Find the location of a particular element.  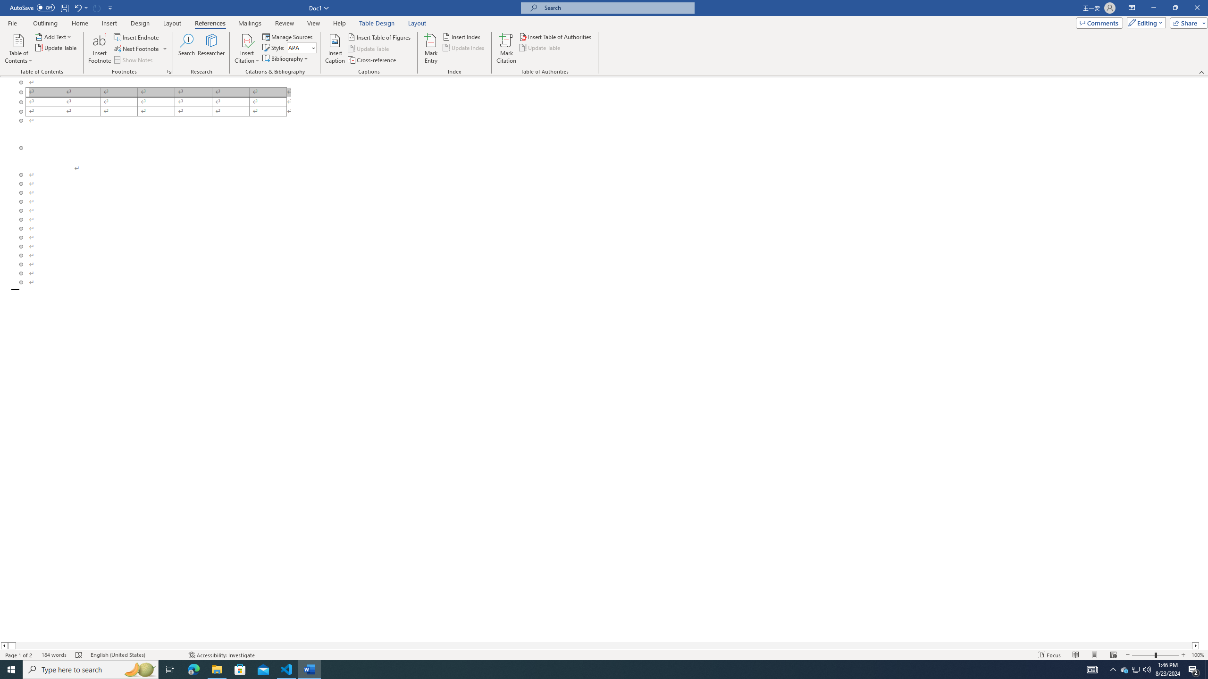

Can't Repeat is located at coordinates (97, 8).